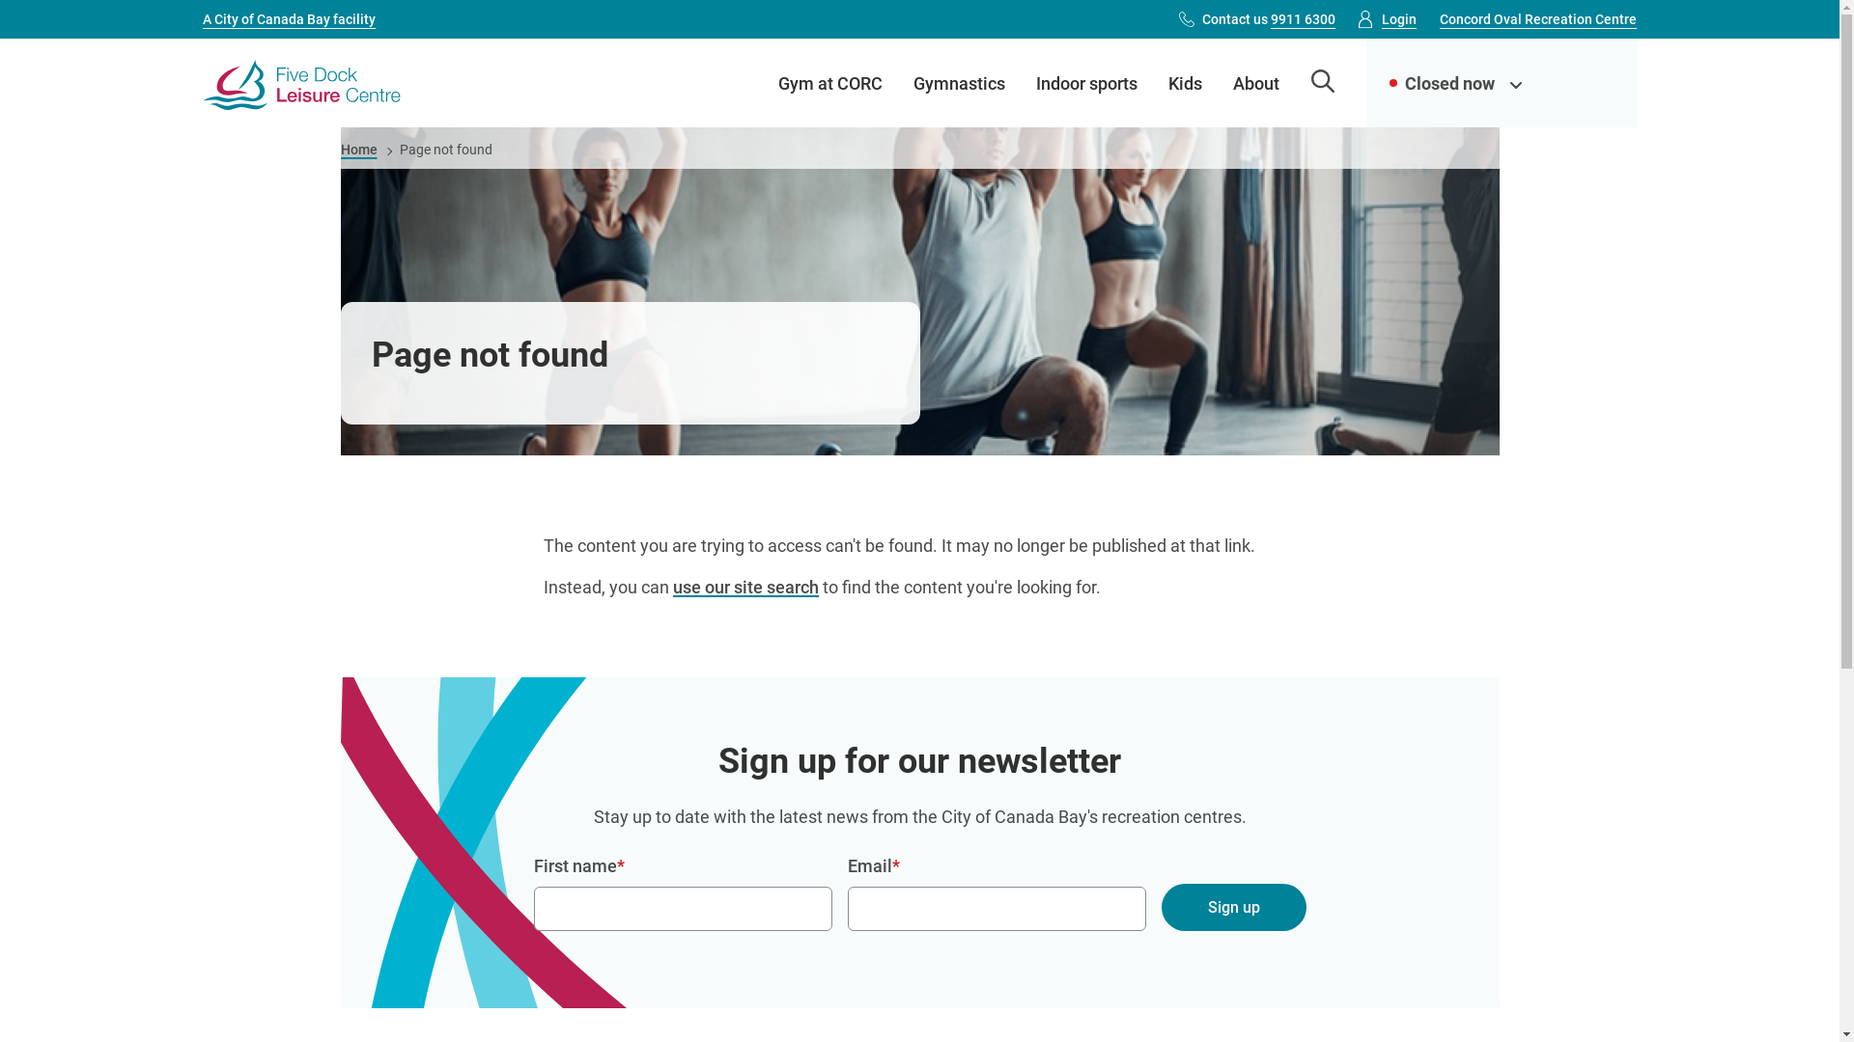  Describe the element at coordinates (1186, 83) in the screenshot. I see `Kids` at that location.